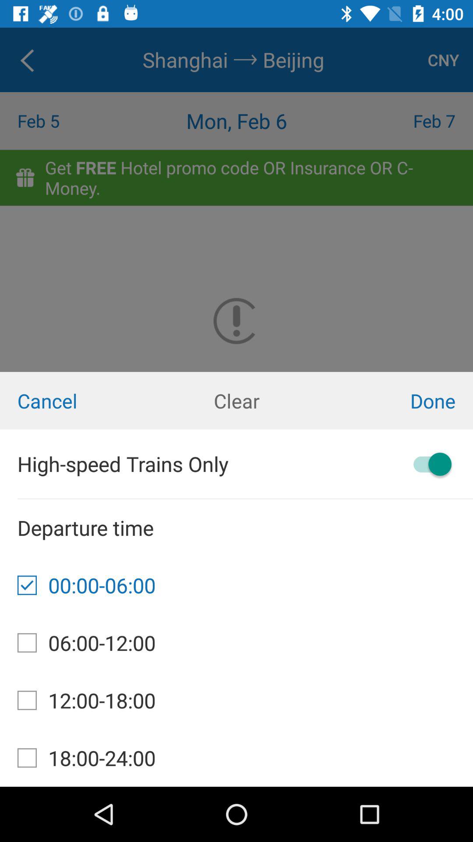  What do you see at coordinates (236, 401) in the screenshot?
I see `tap icon next to cancel item` at bounding box center [236, 401].